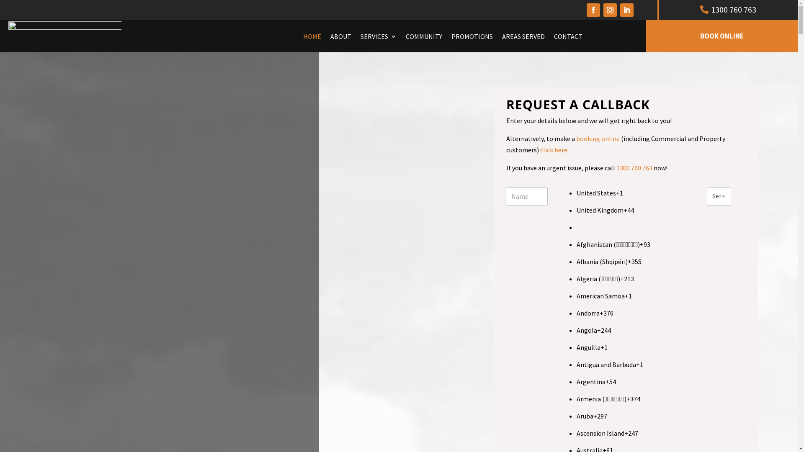  I want to click on Follow on Facebook, so click(593, 10).